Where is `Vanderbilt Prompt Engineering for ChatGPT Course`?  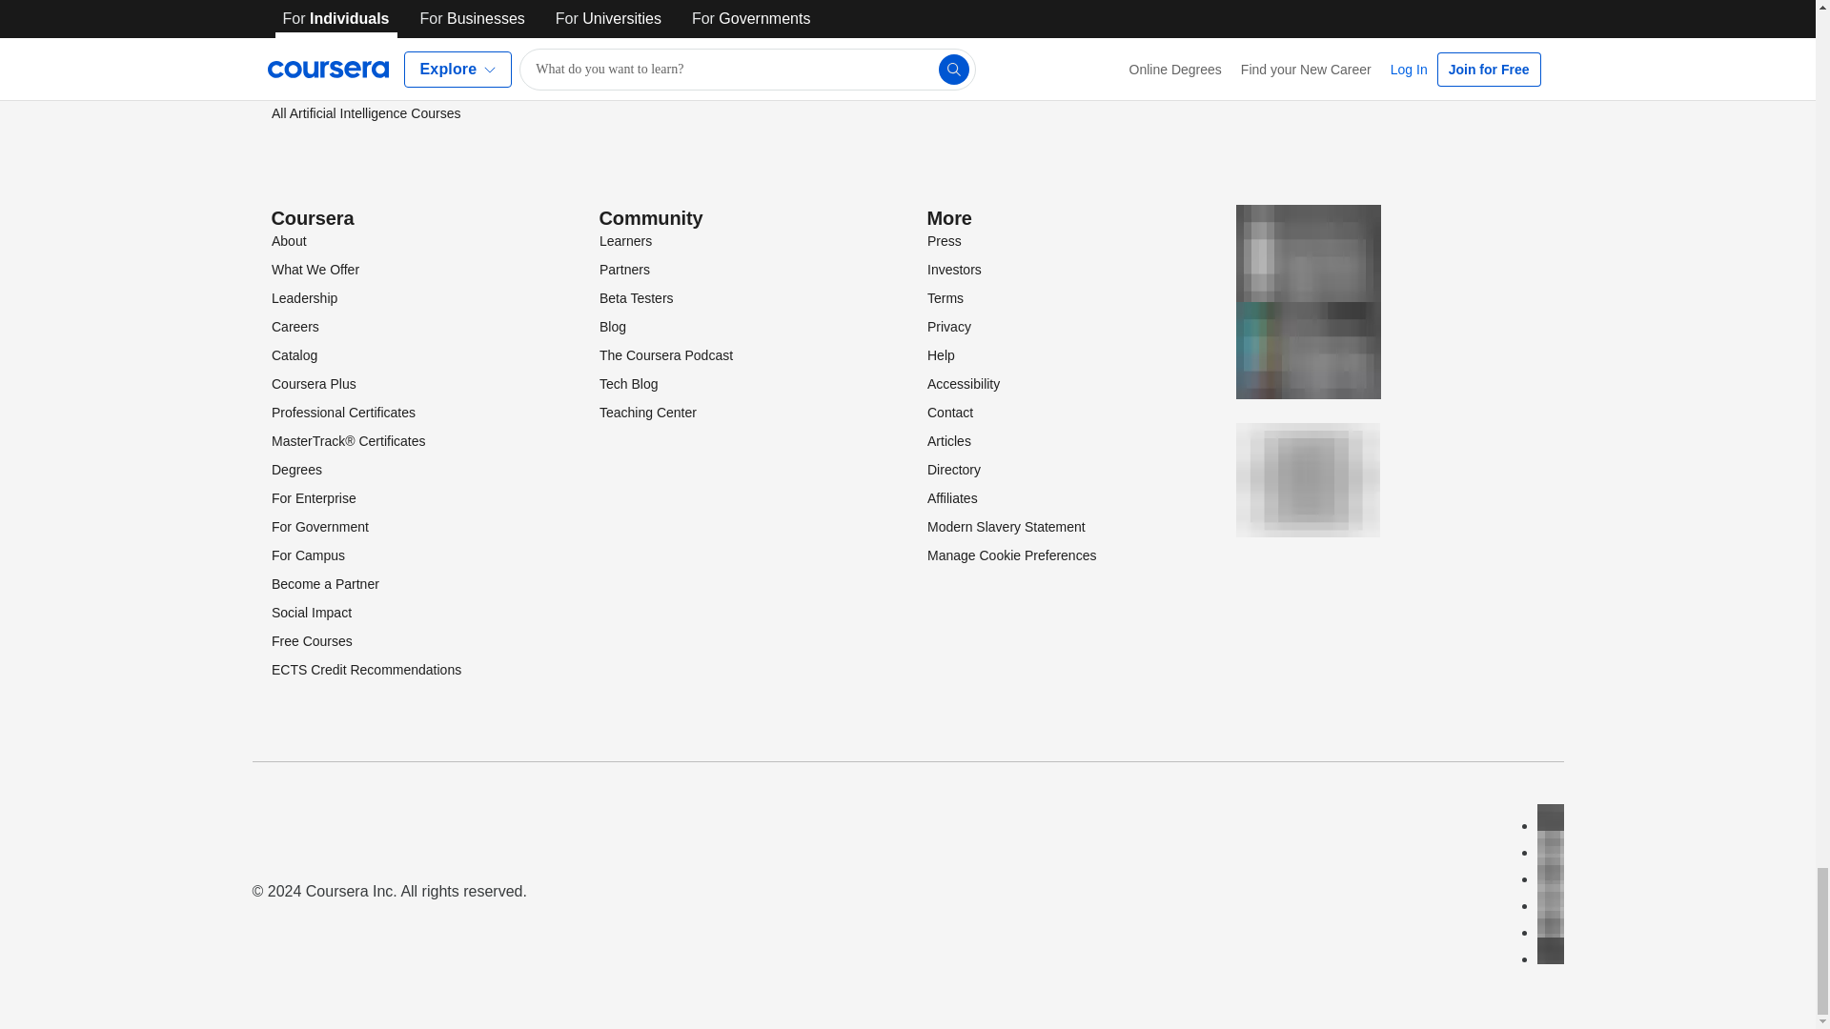
Vanderbilt Prompt Engineering for ChatGPT Course is located at coordinates (400, 74).